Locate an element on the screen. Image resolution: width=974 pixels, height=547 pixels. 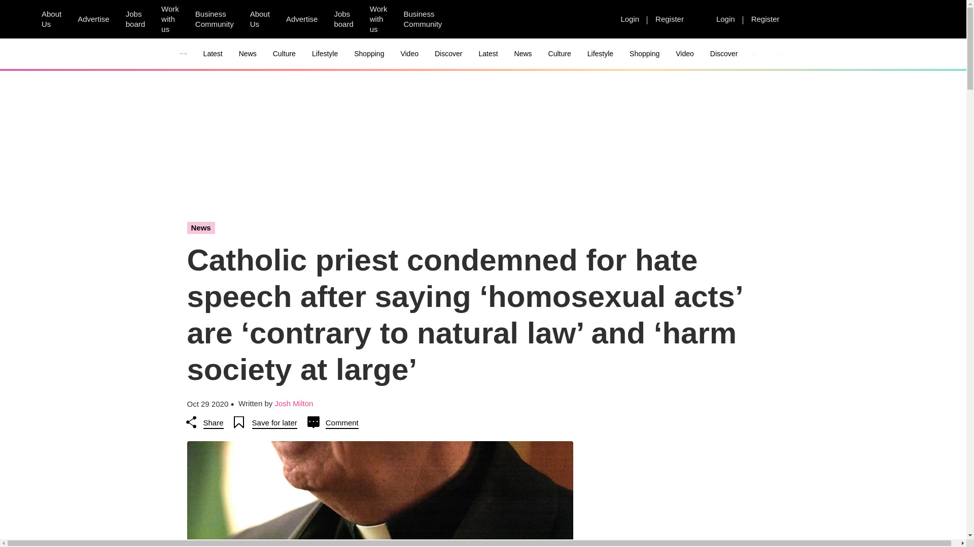
Follow PinkNews on LinkedIn is located at coordinates (519, 19).